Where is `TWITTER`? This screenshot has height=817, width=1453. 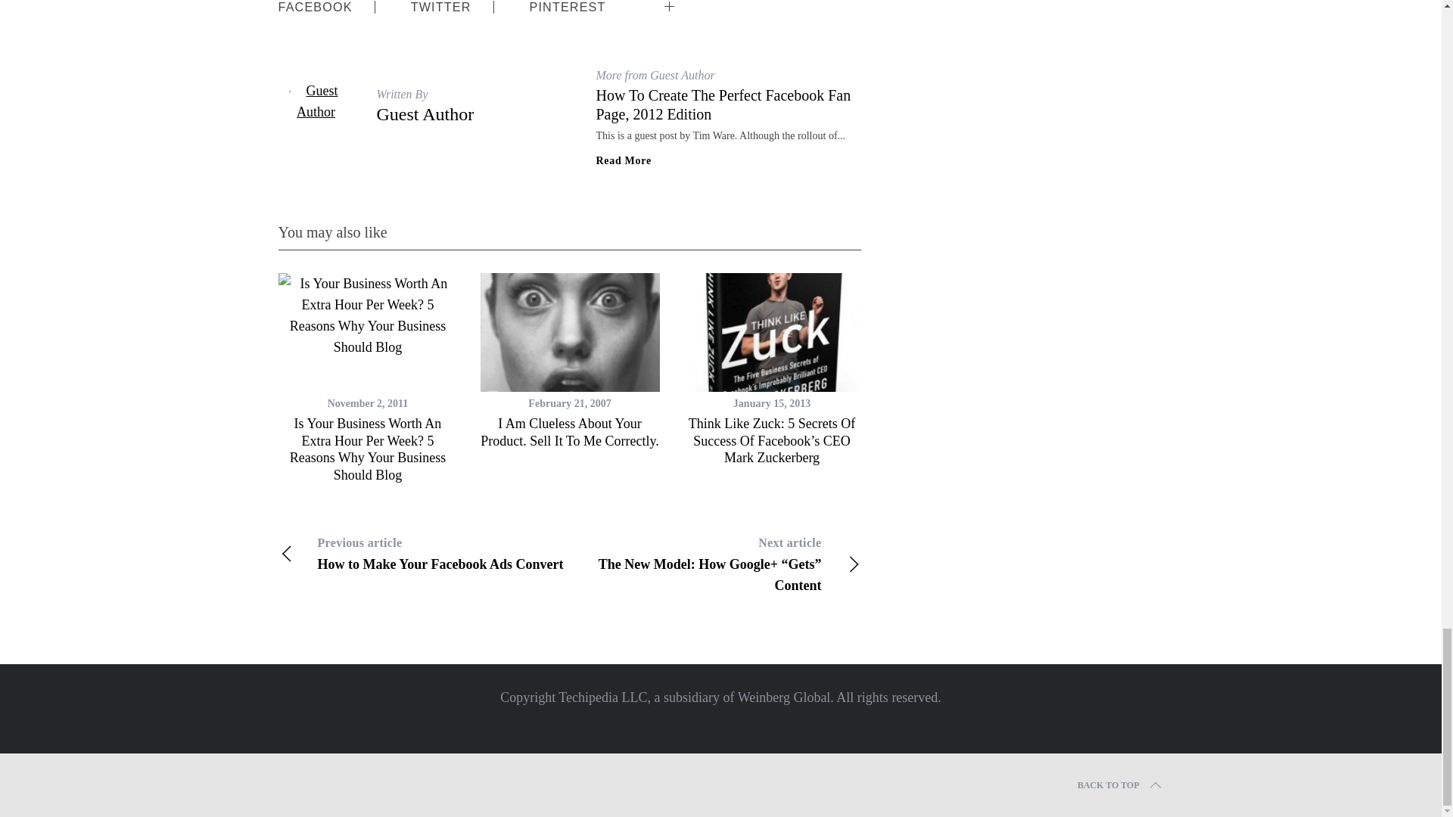
TWITTER is located at coordinates (425, 114).